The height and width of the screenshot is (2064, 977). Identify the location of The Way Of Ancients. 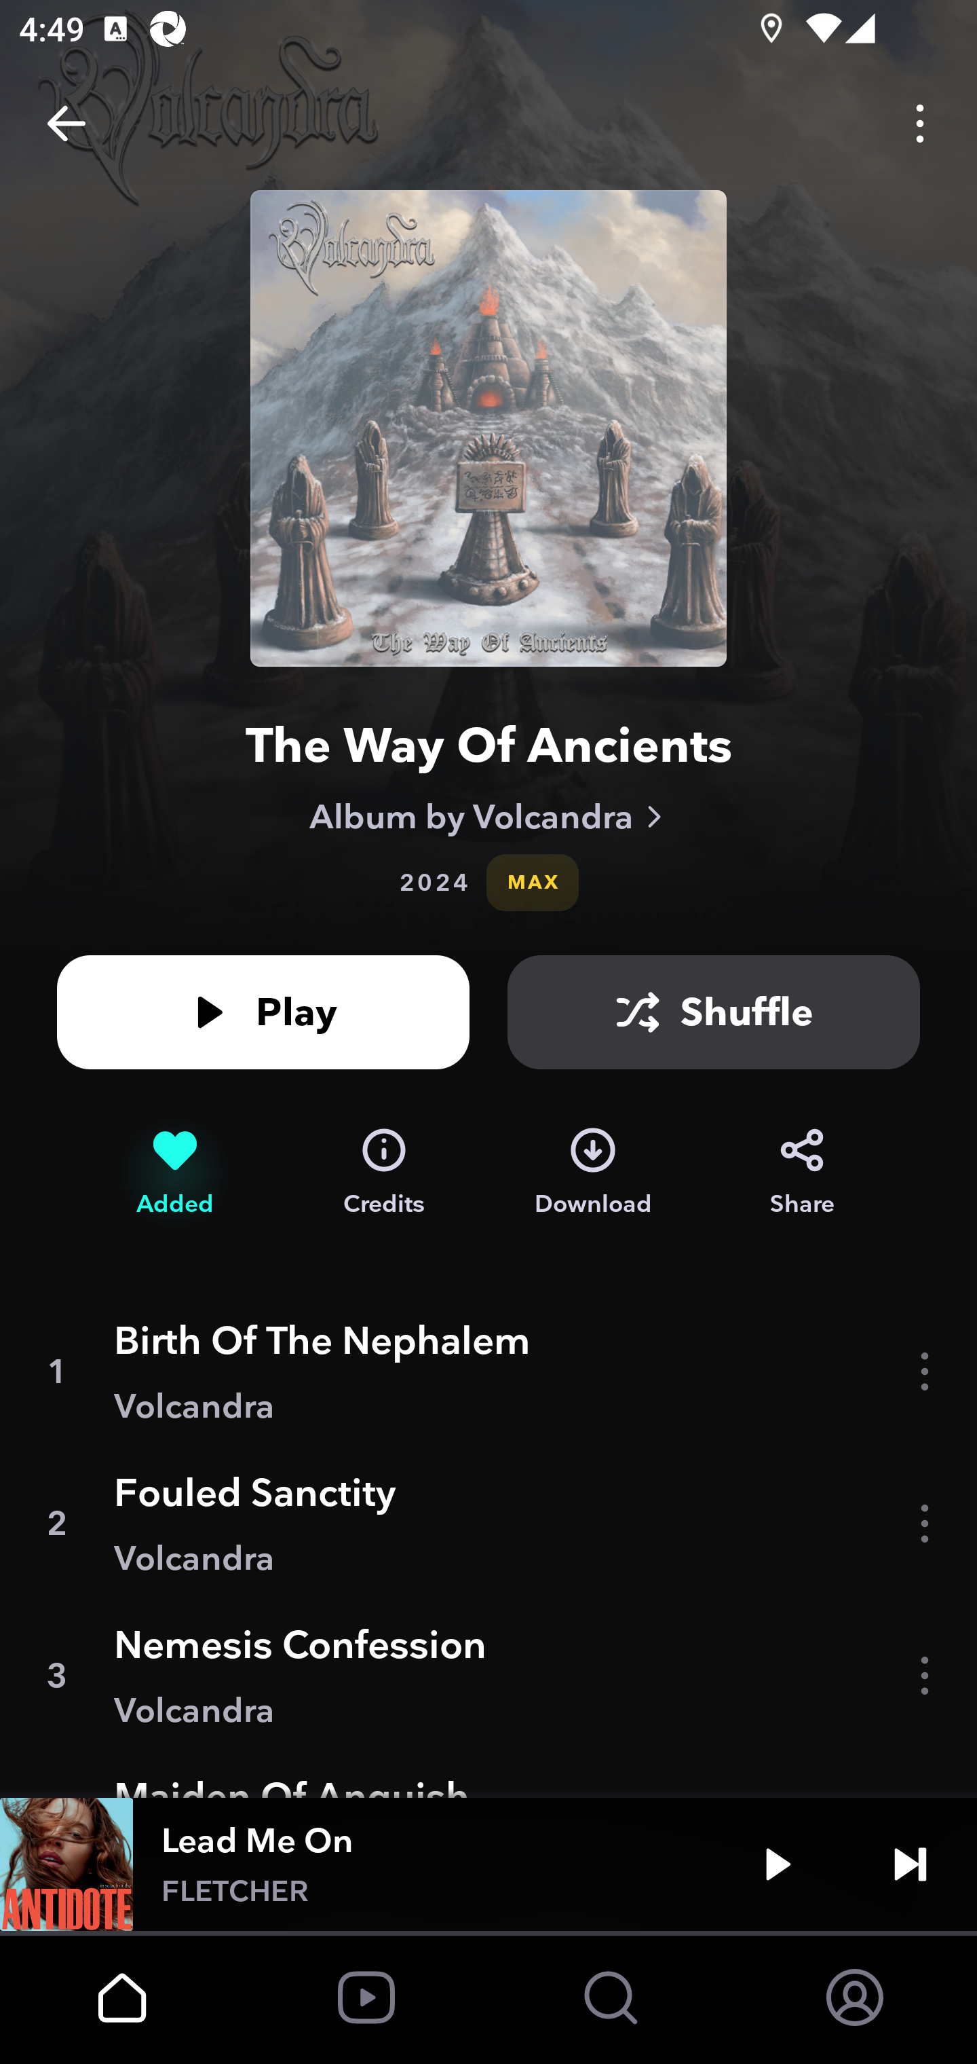
(488, 745).